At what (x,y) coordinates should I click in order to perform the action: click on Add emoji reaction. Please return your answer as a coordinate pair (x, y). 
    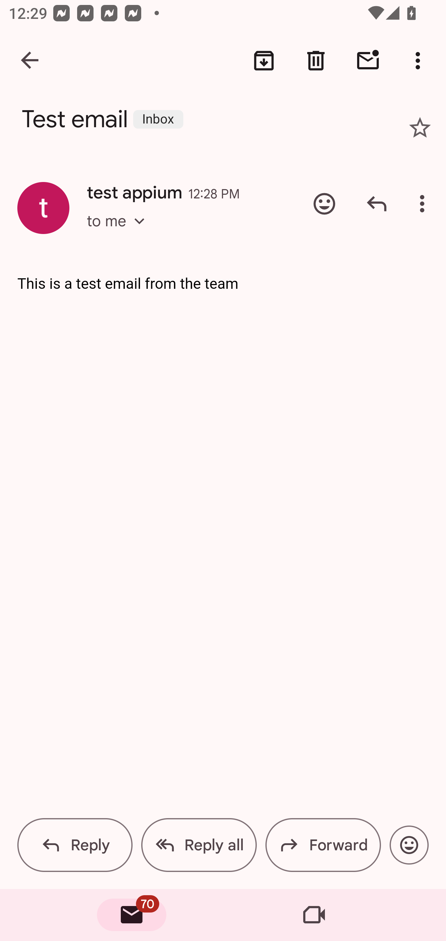
    Looking at the image, I should click on (324, 204).